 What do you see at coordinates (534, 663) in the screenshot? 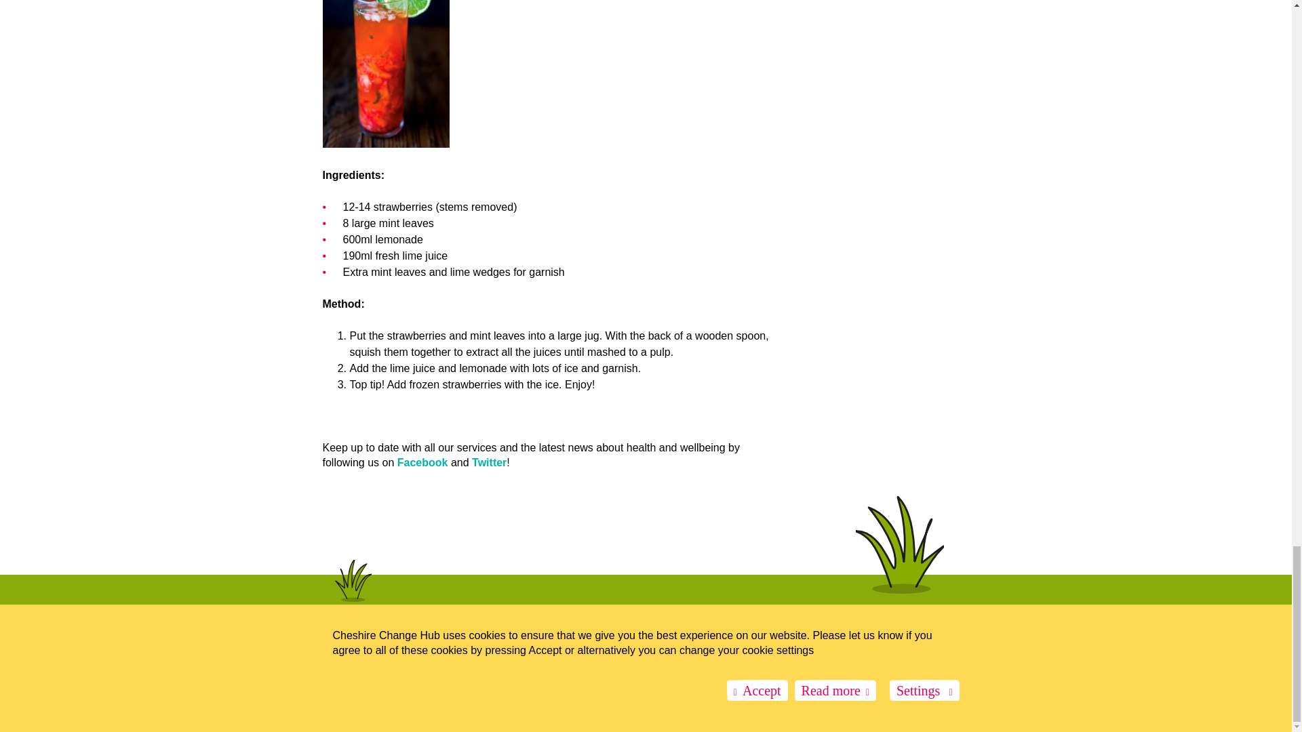
I see `Accessibility Policy` at bounding box center [534, 663].